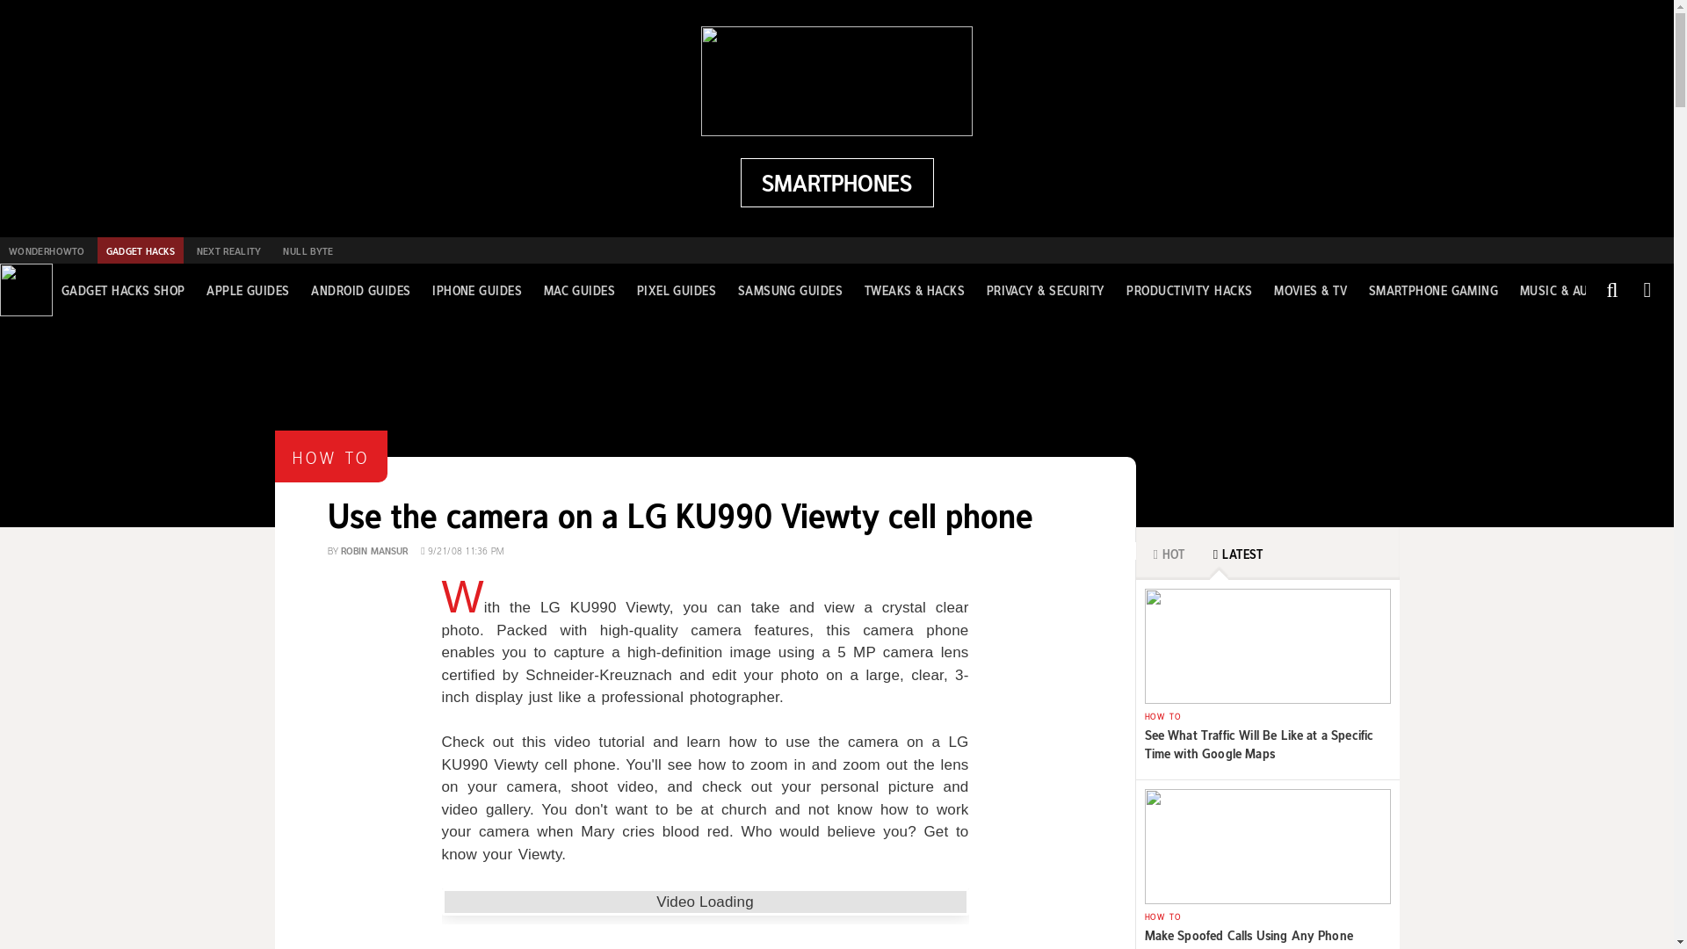 The width and height of the screenshot is (1687, 949). Describe the element at coordinates (836, 183) in the screenshot. I see `SMARTPHONES` at that location.